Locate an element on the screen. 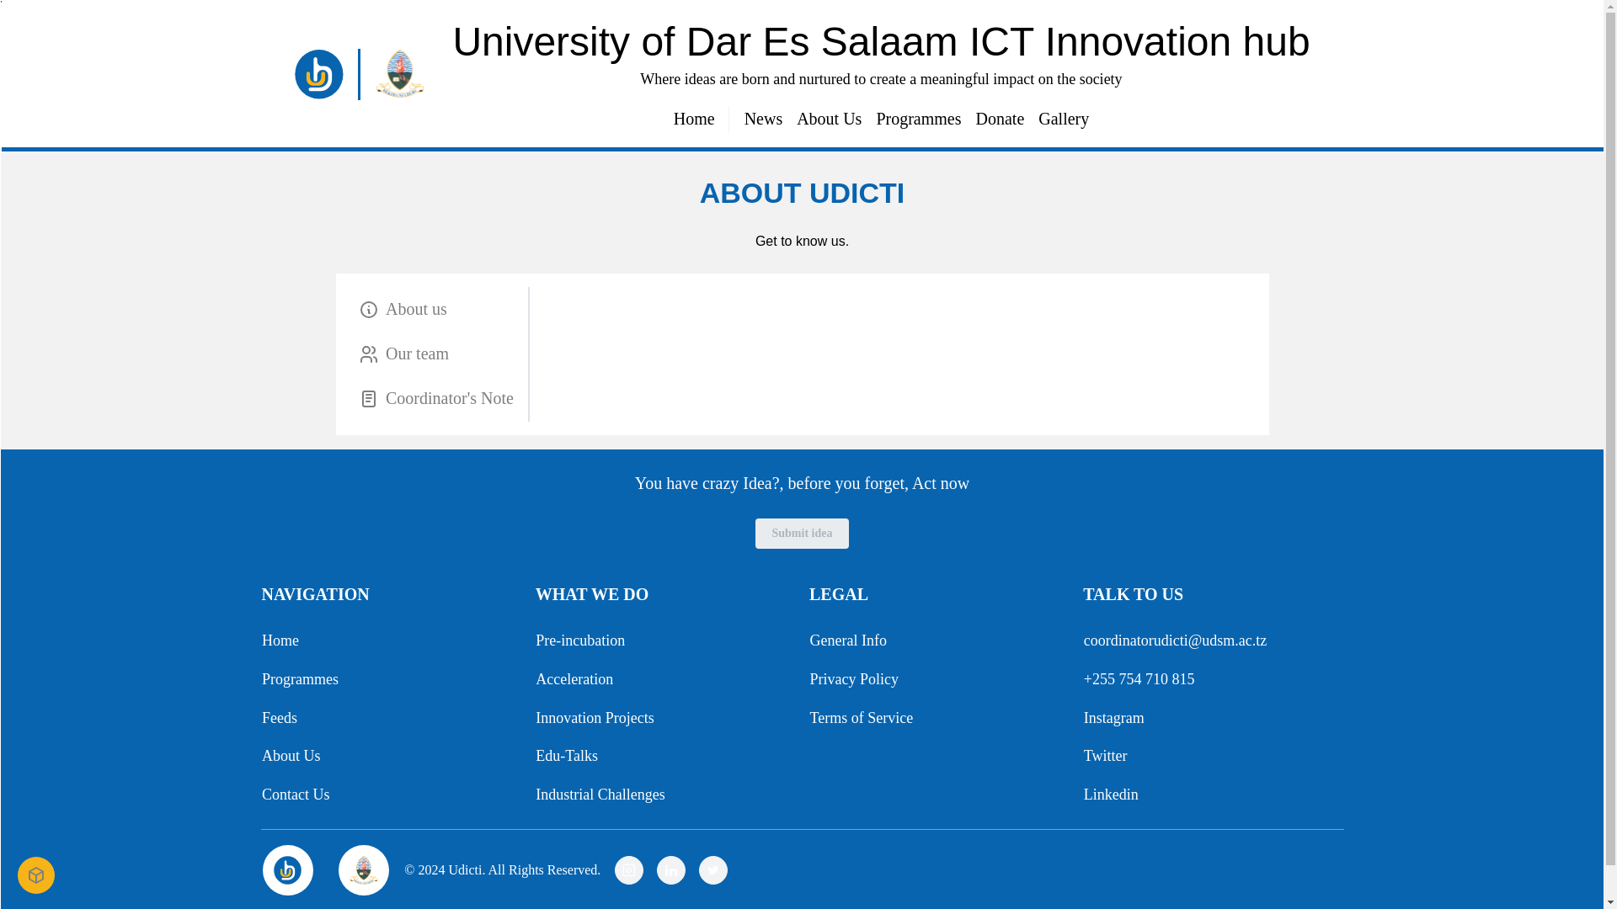  Contact Us is located at coordinates (295, 795).